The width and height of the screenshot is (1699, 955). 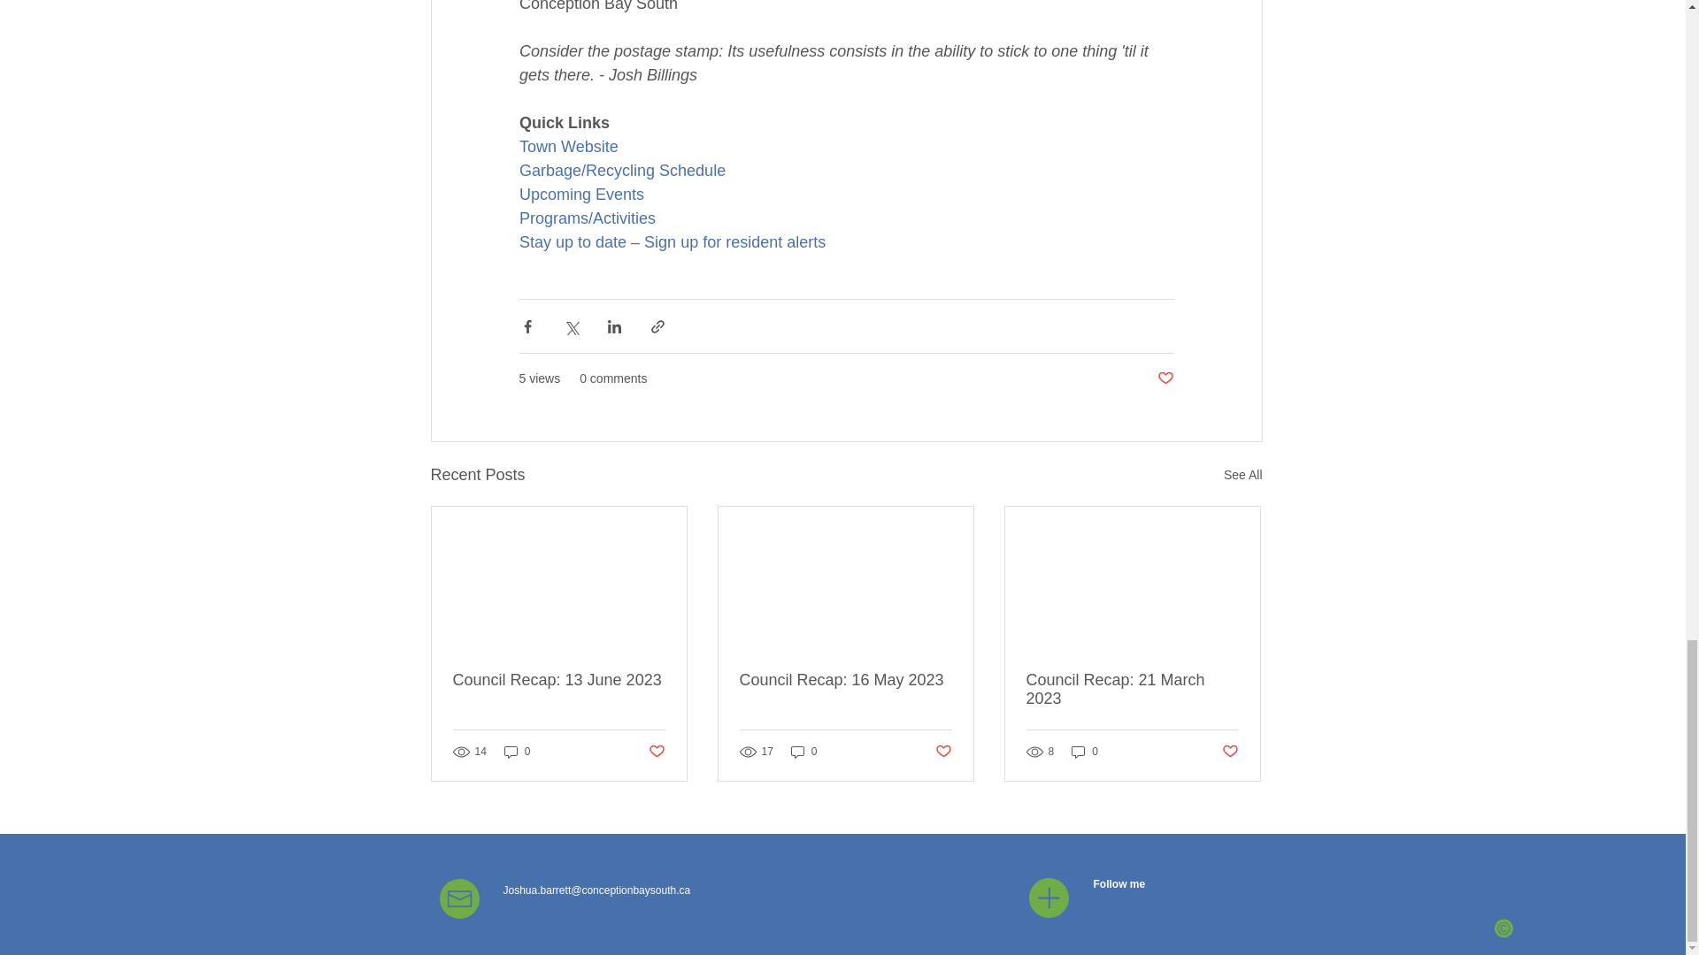 What do you see at coordinates (1165, 378) in the screenshot?
I see `Post not marked as liked` at bounding box center [1165, 378].